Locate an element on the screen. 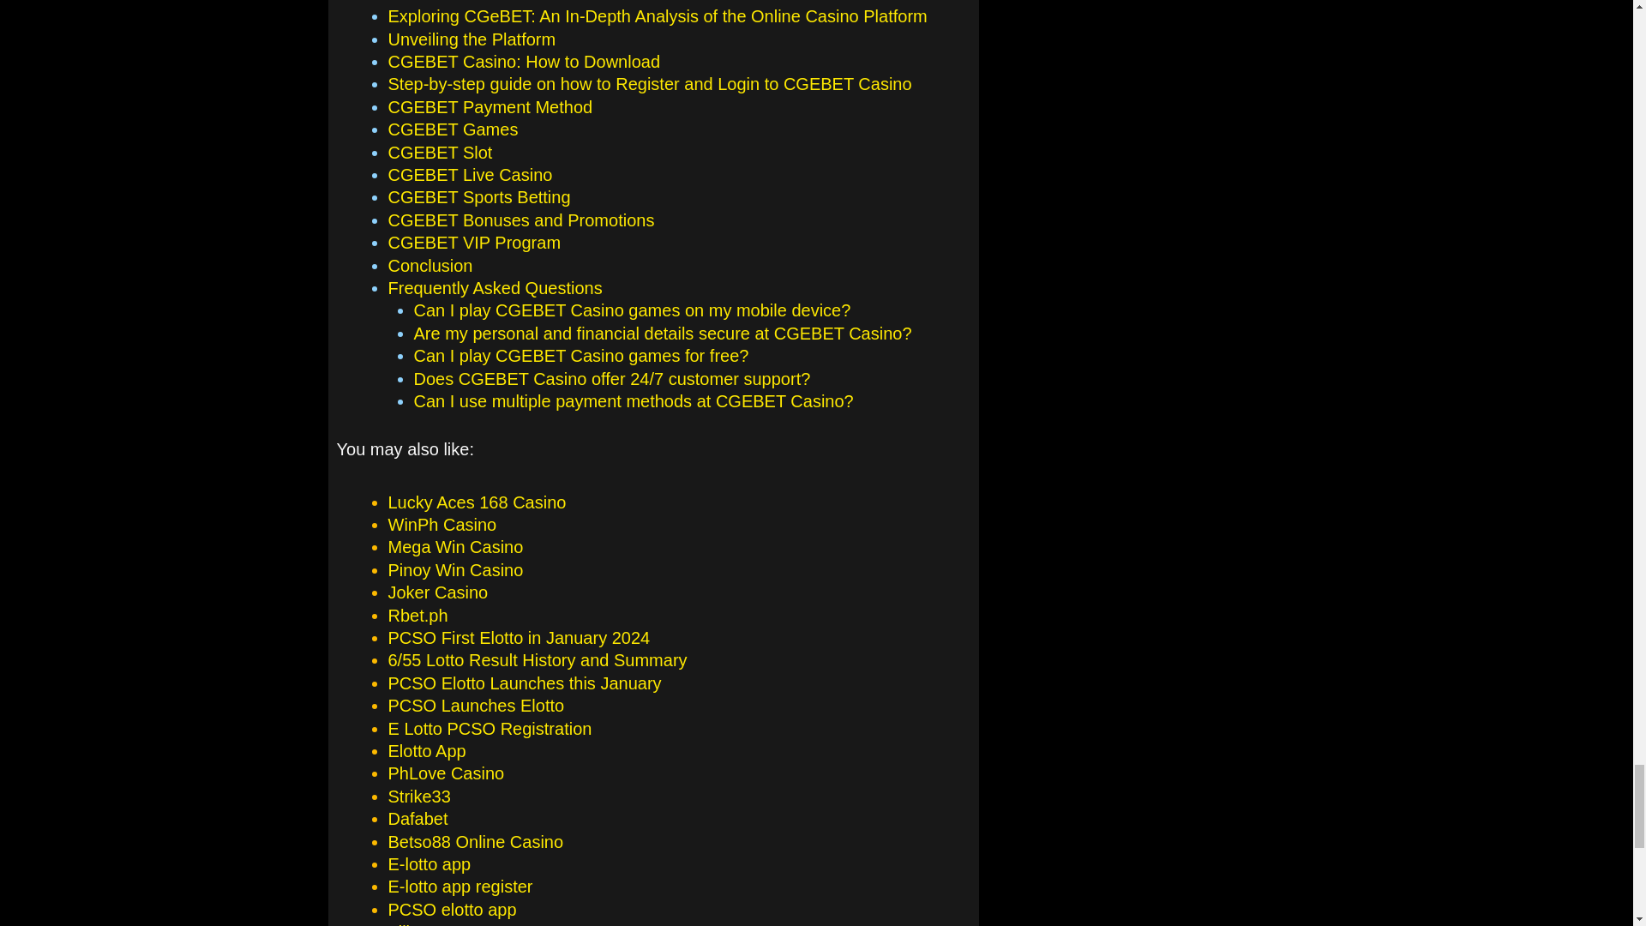 Image resolution: width=1646 pixels, height=926 pixels. WinPh Casino is located at coordinates (442, 525).